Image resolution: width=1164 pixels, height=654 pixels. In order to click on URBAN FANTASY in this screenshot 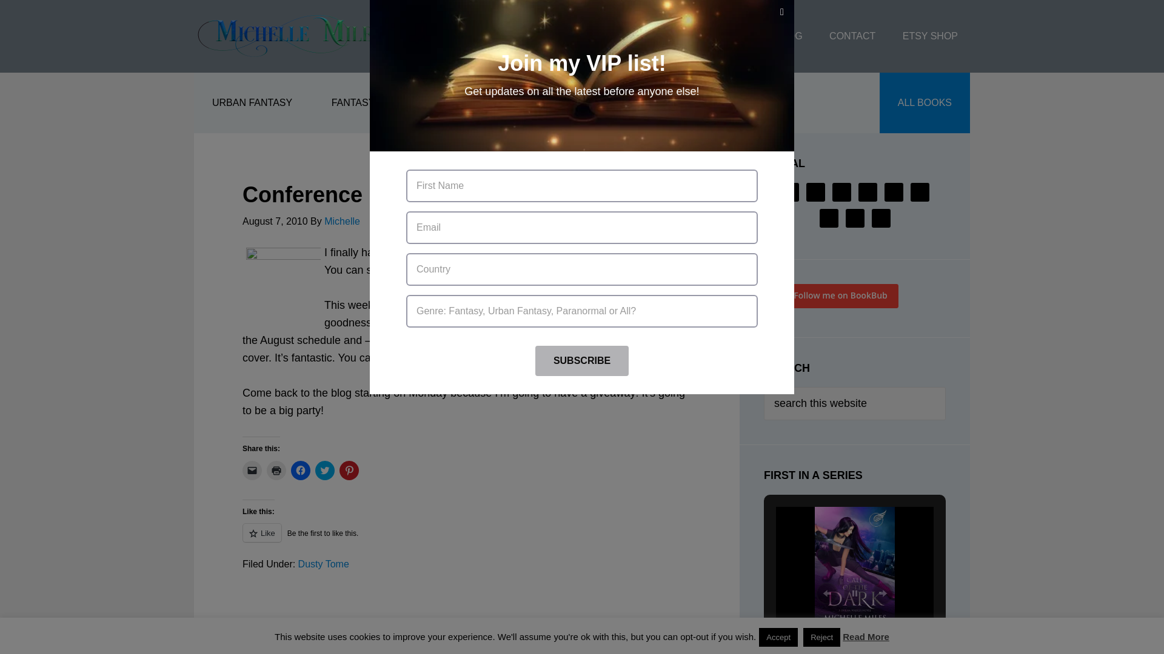, I will do `click(252, 103)`.